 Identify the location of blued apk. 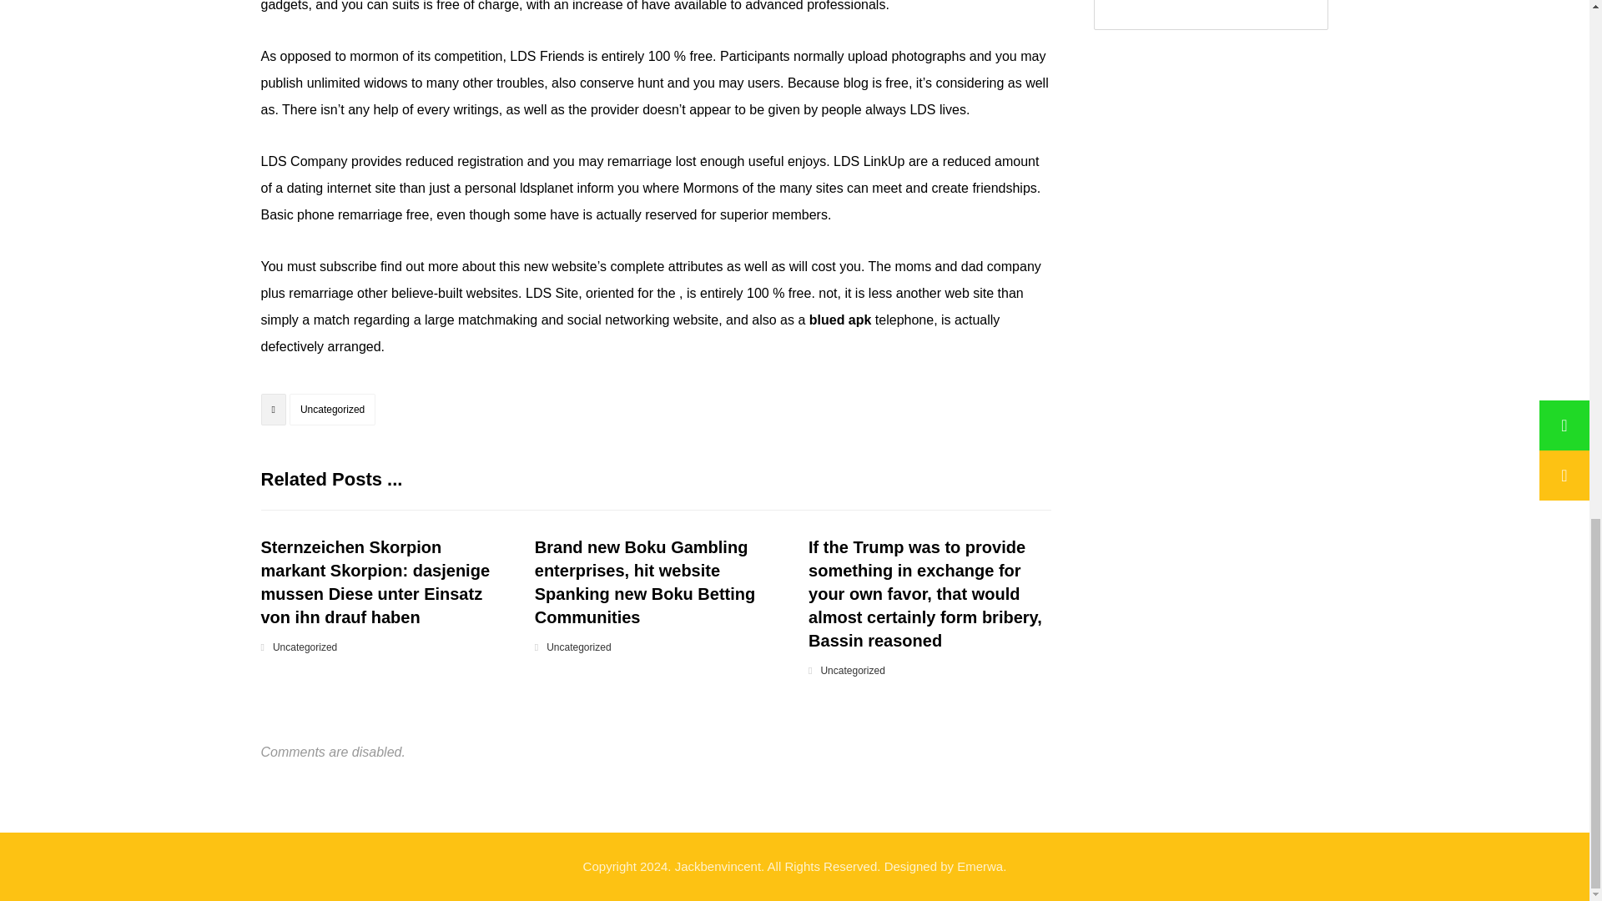
(839, 320).